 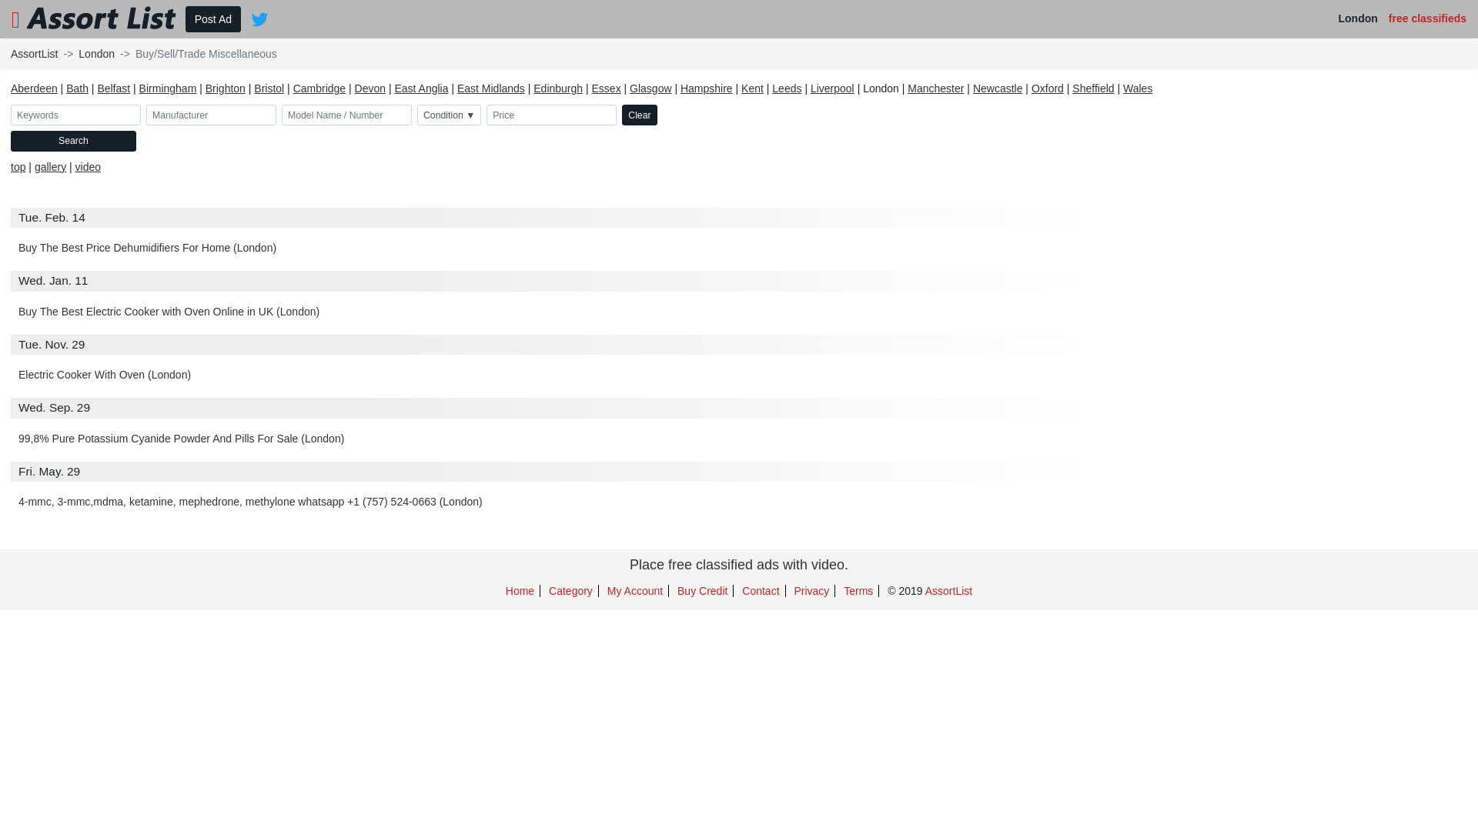 I want to click on Belfast, so click(x=114, y=88).